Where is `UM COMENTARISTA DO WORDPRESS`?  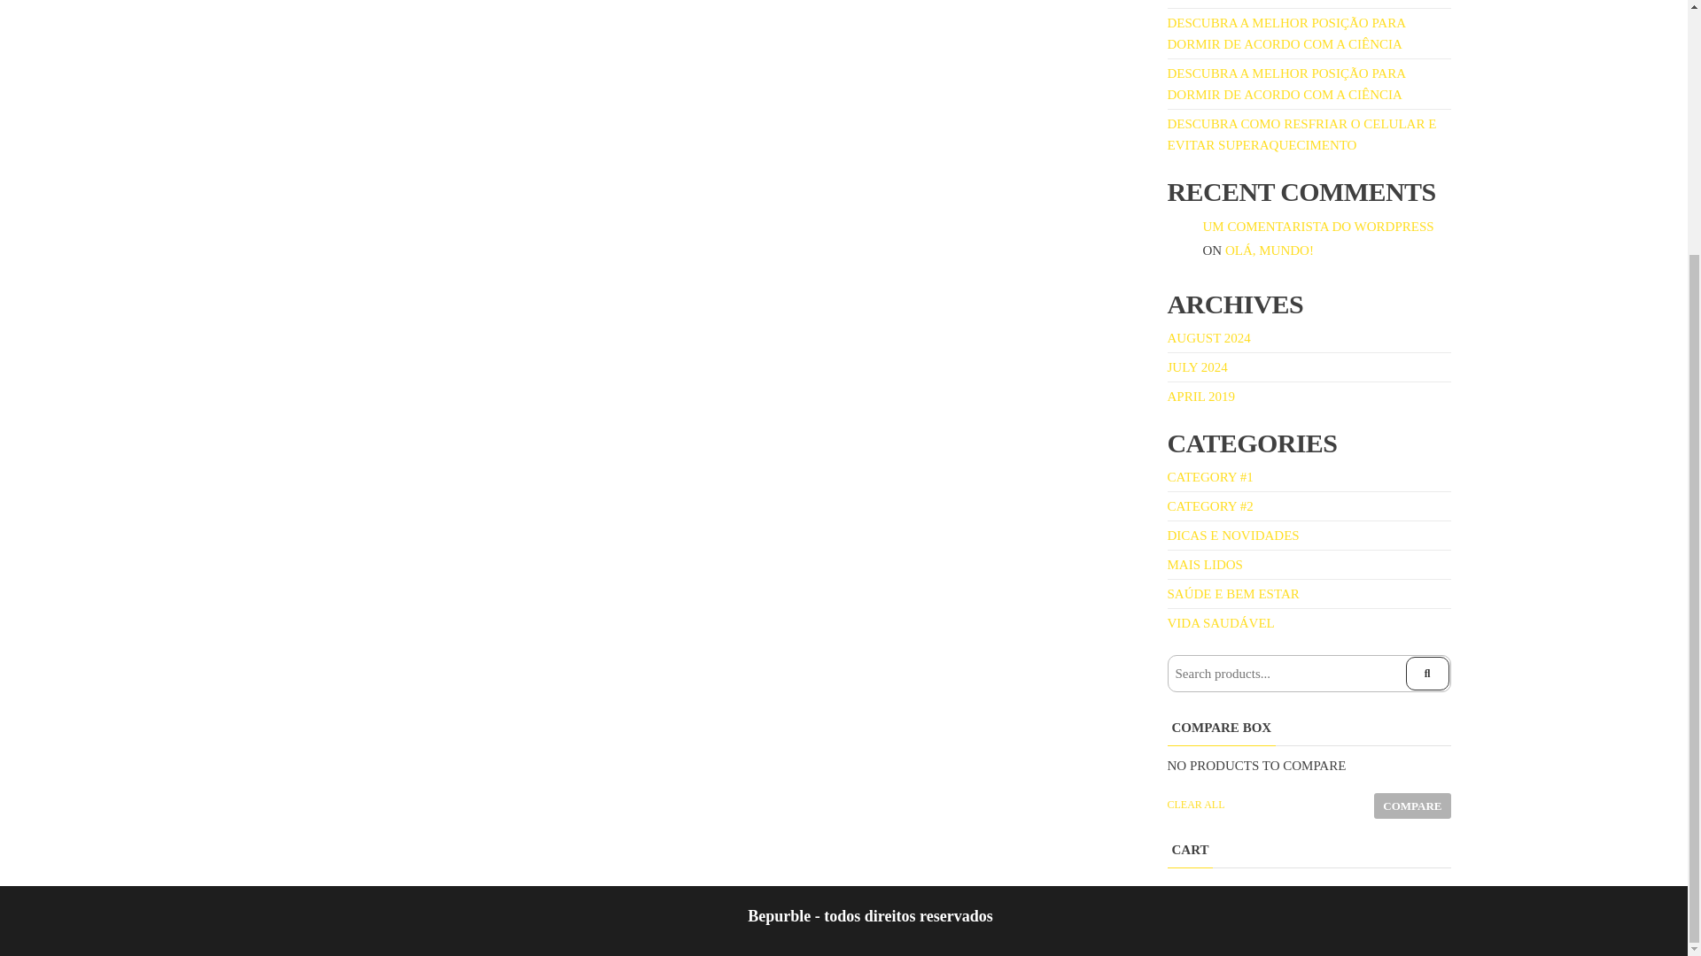
UM COMENTARISTA DO WORDPRESS is located at coordinates (1318, 227).